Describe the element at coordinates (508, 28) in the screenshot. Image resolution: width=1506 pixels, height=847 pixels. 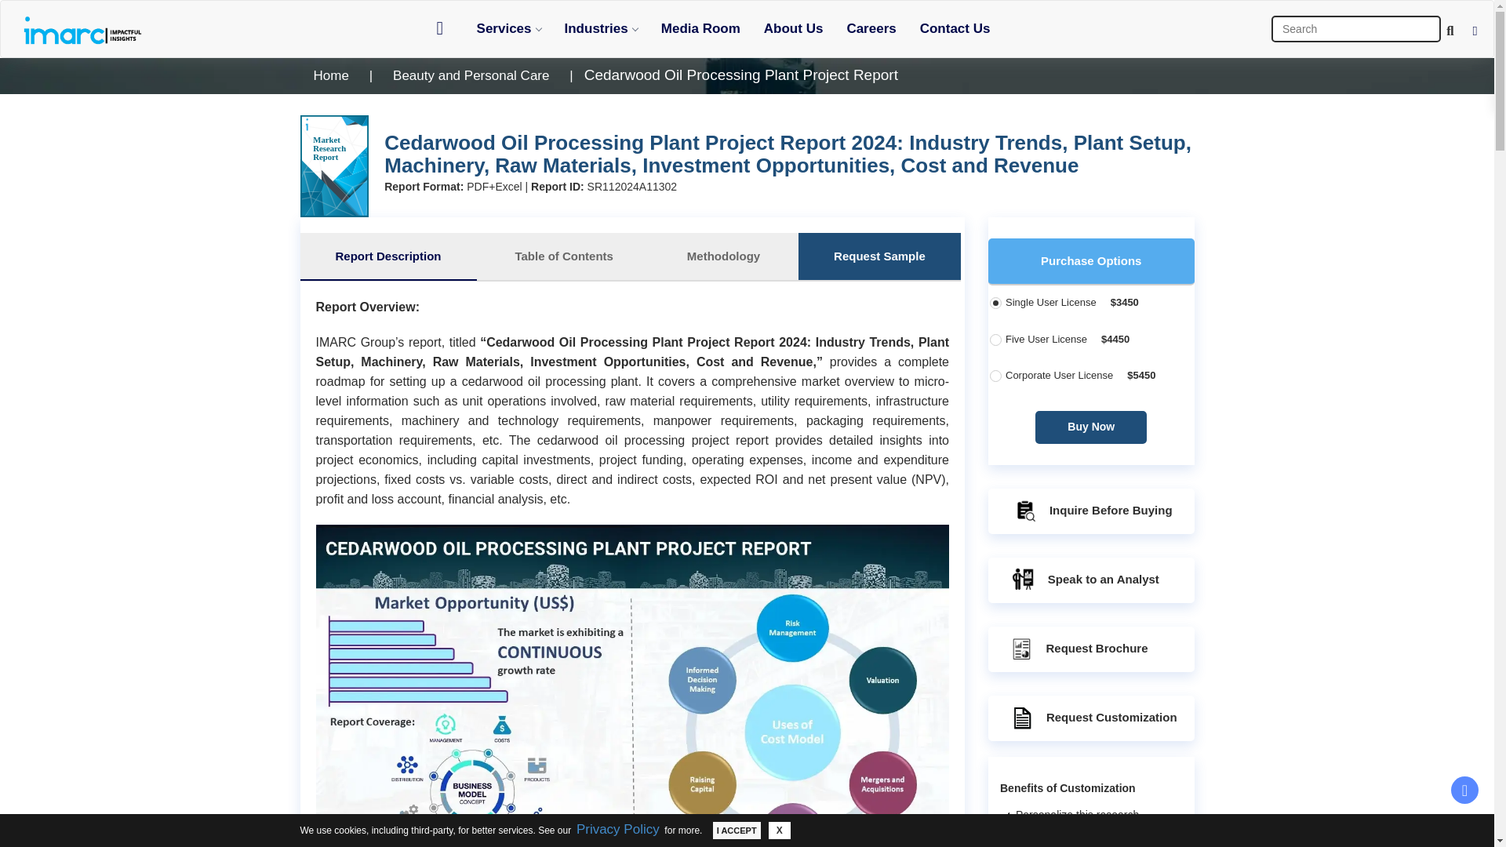
I see `Services` at that location.